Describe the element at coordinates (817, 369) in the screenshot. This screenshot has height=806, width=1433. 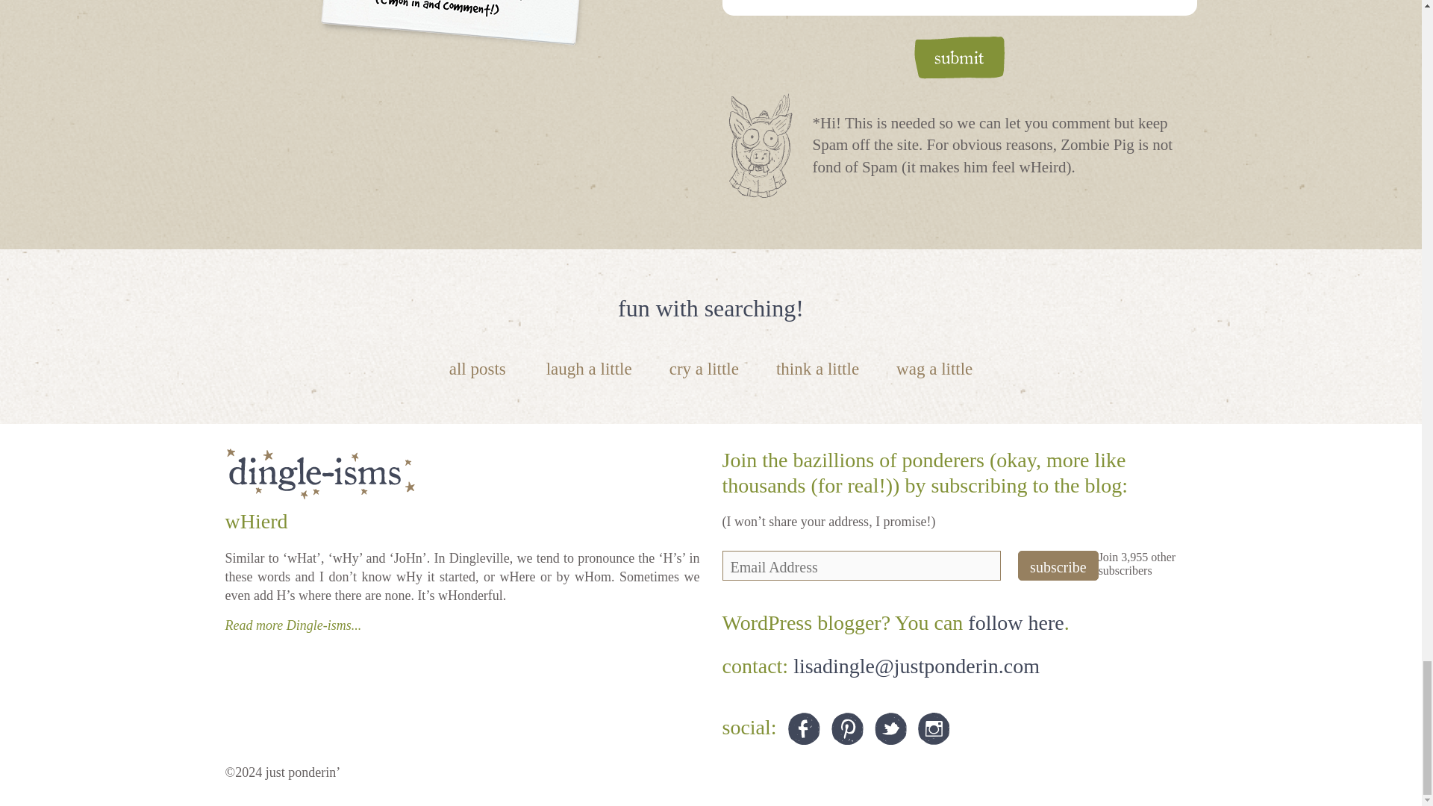
I see `View all programs for Think A Little` at that location.